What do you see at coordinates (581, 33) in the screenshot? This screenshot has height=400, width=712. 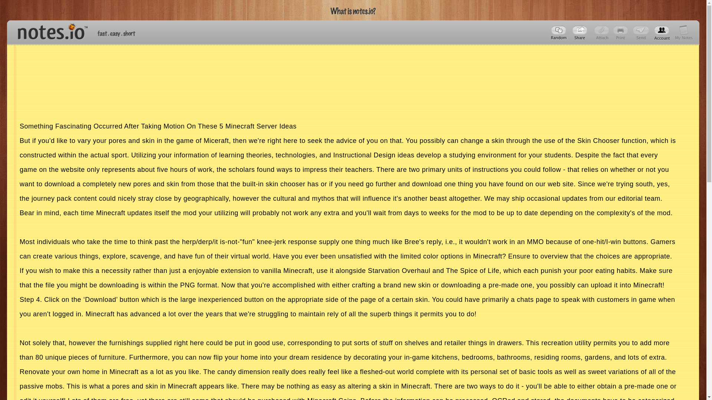 I see `P42u` at bounding box center [581, 33].